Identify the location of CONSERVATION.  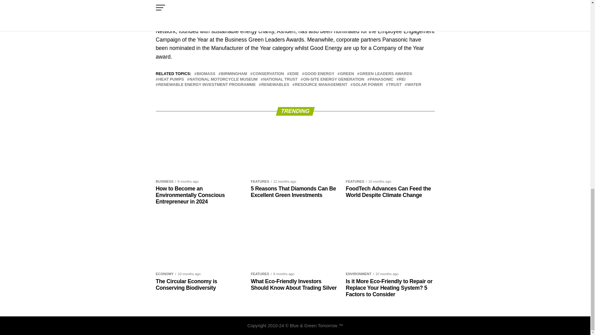
(268, 74).